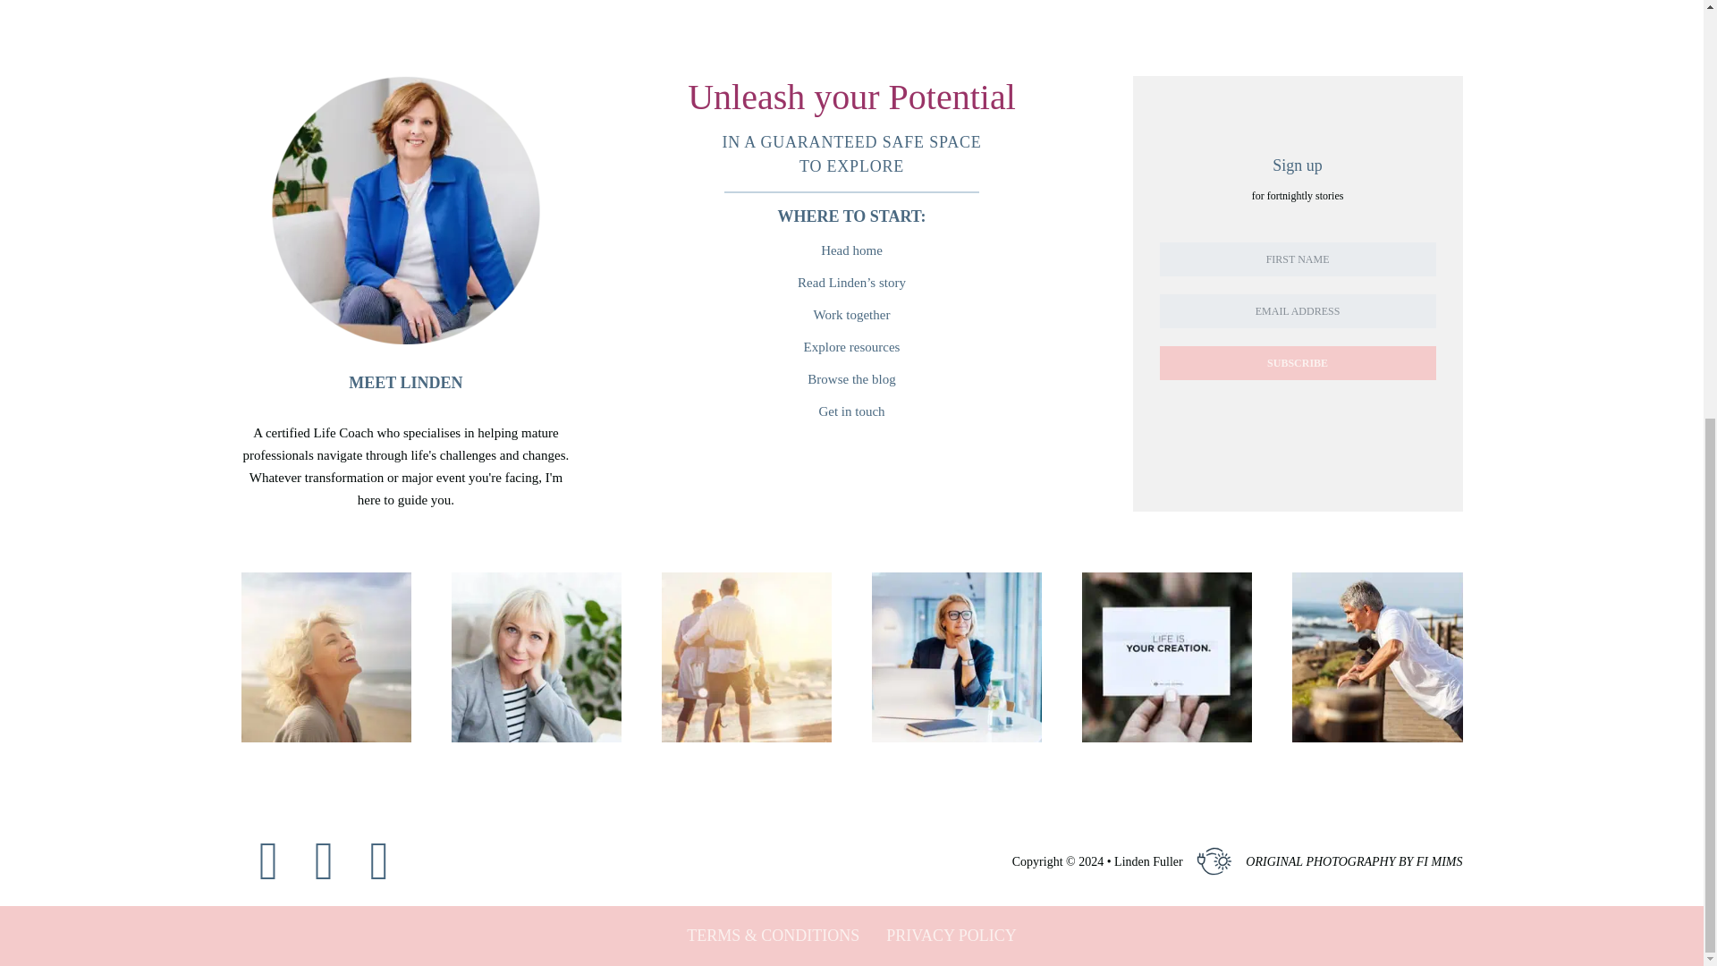 The image size is (1717, 966). Describe the element at coordinates (851, 411) in the screenshot. I see `Get in touch` at that location.